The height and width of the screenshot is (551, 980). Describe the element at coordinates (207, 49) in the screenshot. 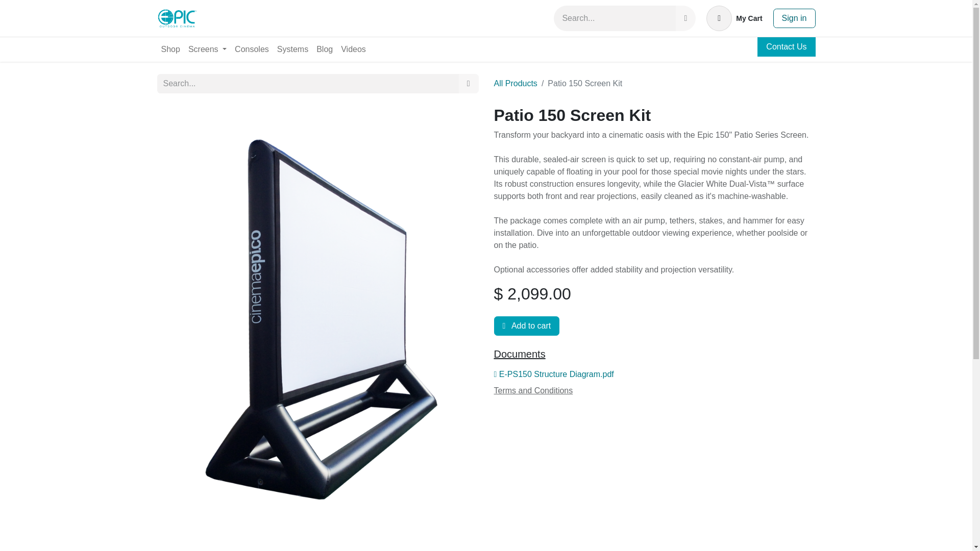

I see `Sign in` at that location.